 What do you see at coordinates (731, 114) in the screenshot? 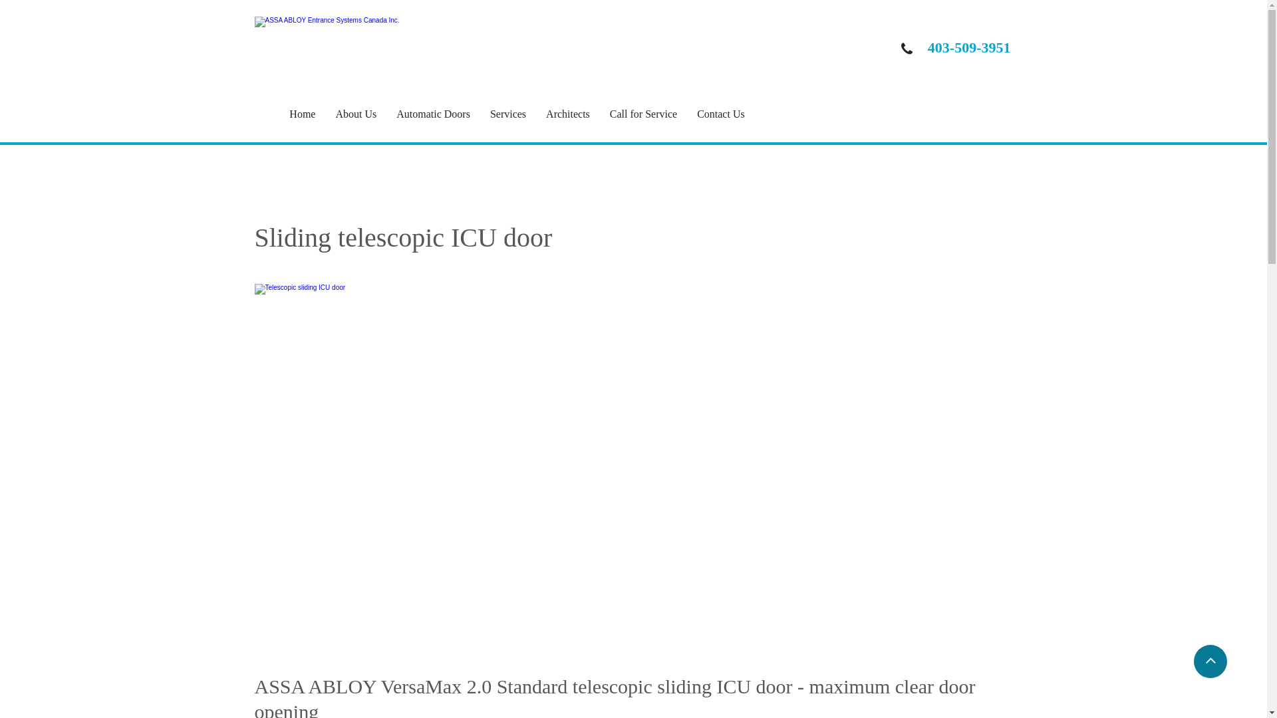
I see `Contact Us` at bounding box center [731, 114].